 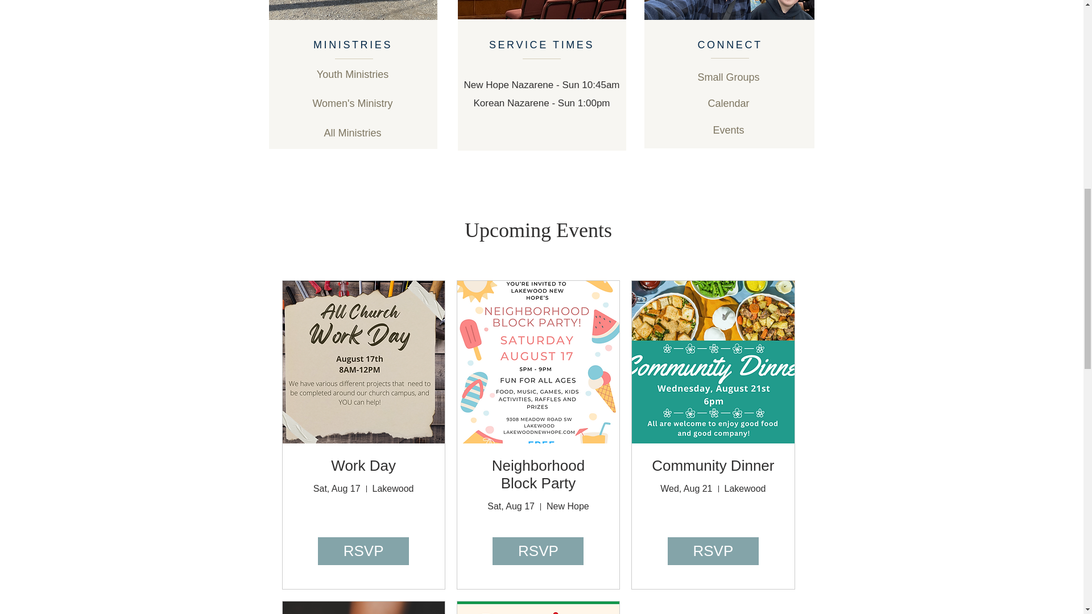 What do you see at coordinates (353, 103) in the screenshot?
I see `Women's Ministry` at bounding box center [353, 103].